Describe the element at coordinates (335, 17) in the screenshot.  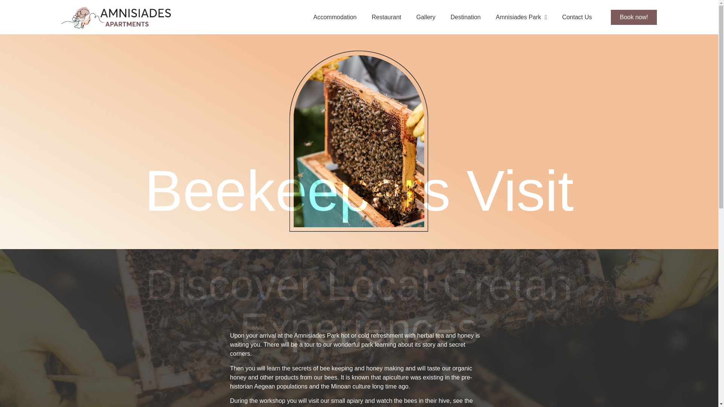
I see `Accommodation` at that location.